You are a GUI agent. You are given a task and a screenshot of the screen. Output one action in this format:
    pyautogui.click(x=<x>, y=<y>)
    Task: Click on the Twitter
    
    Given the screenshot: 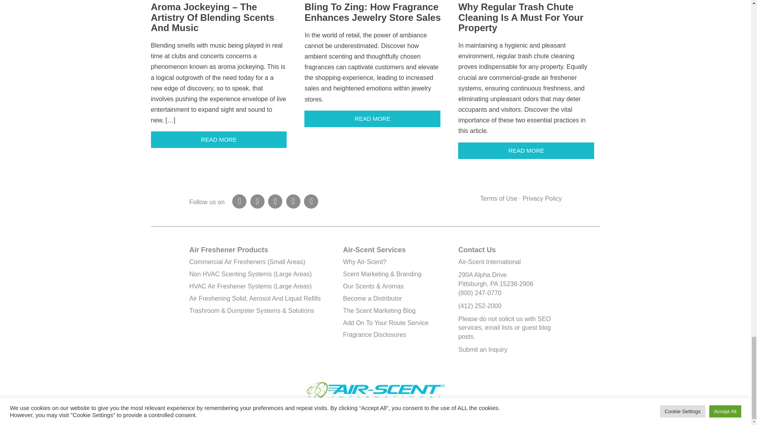 What is the action you would take?
    pyautogui.click(x=275, y=201)
    